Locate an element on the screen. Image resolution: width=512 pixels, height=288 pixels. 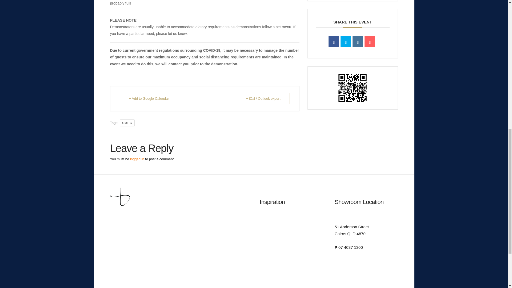
Tweet is located at coordinates (346, 42).